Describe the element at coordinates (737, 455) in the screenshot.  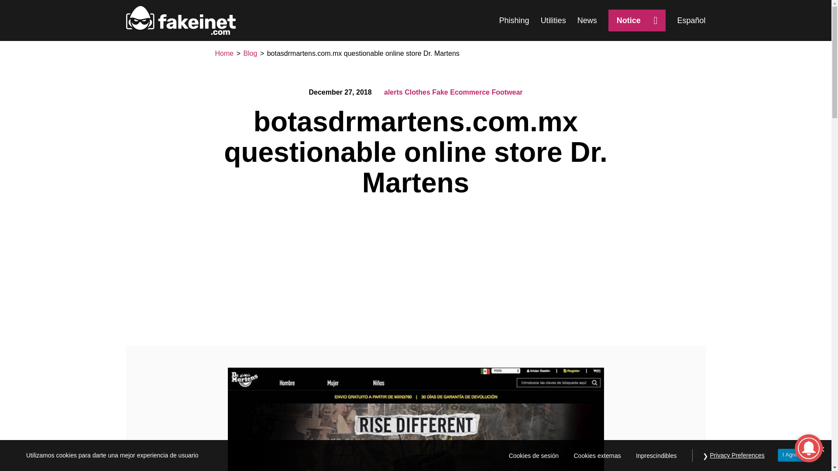
I see `Privacy Preferences` at that location.